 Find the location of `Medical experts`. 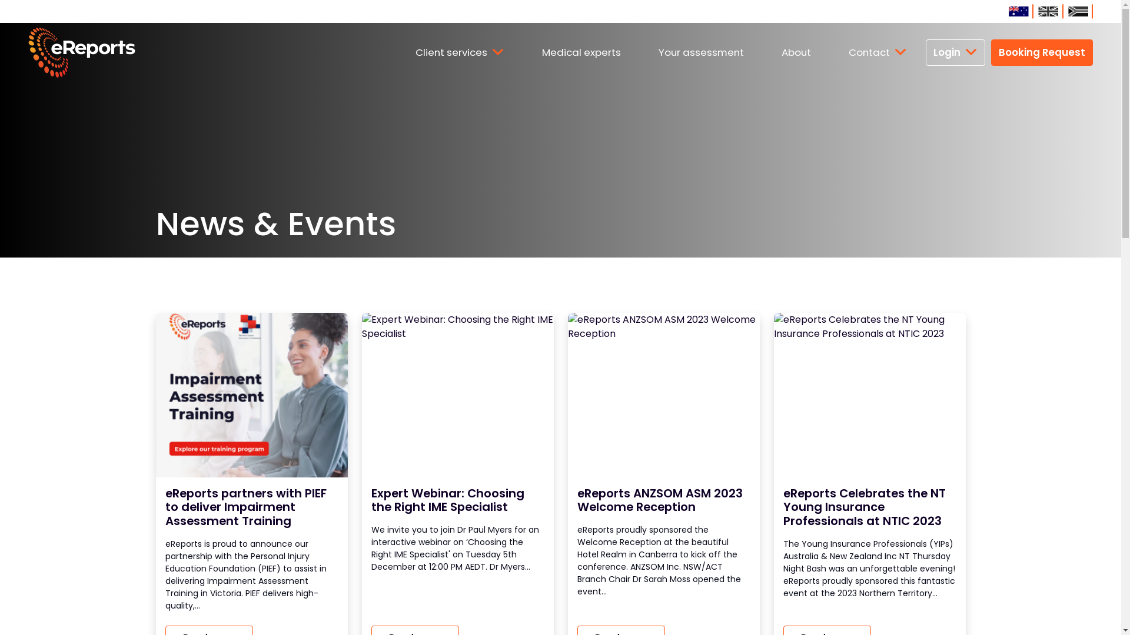

Medical experts is located at coordinates (581, 53).